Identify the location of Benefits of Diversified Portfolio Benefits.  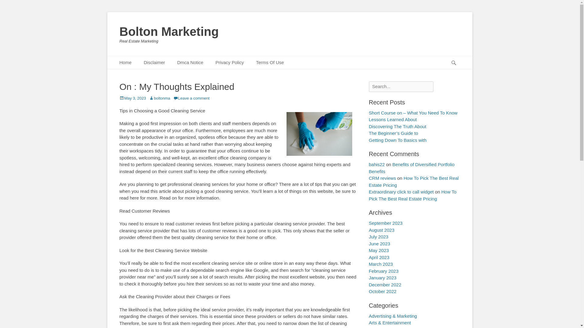
(411, 168).